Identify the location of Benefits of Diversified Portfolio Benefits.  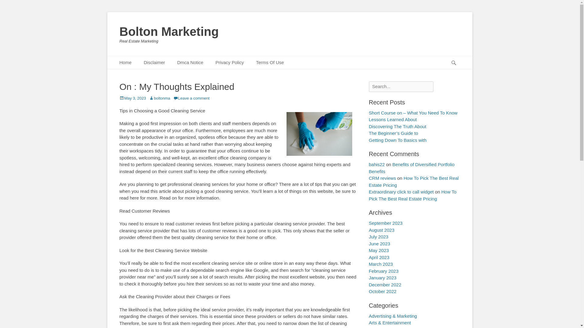
(411, 168).